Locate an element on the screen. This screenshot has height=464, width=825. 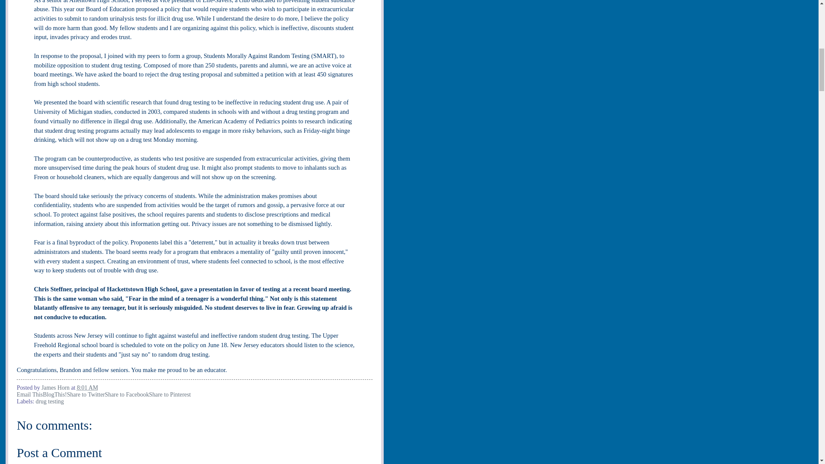
Email This is located at coordinates (29, 394).